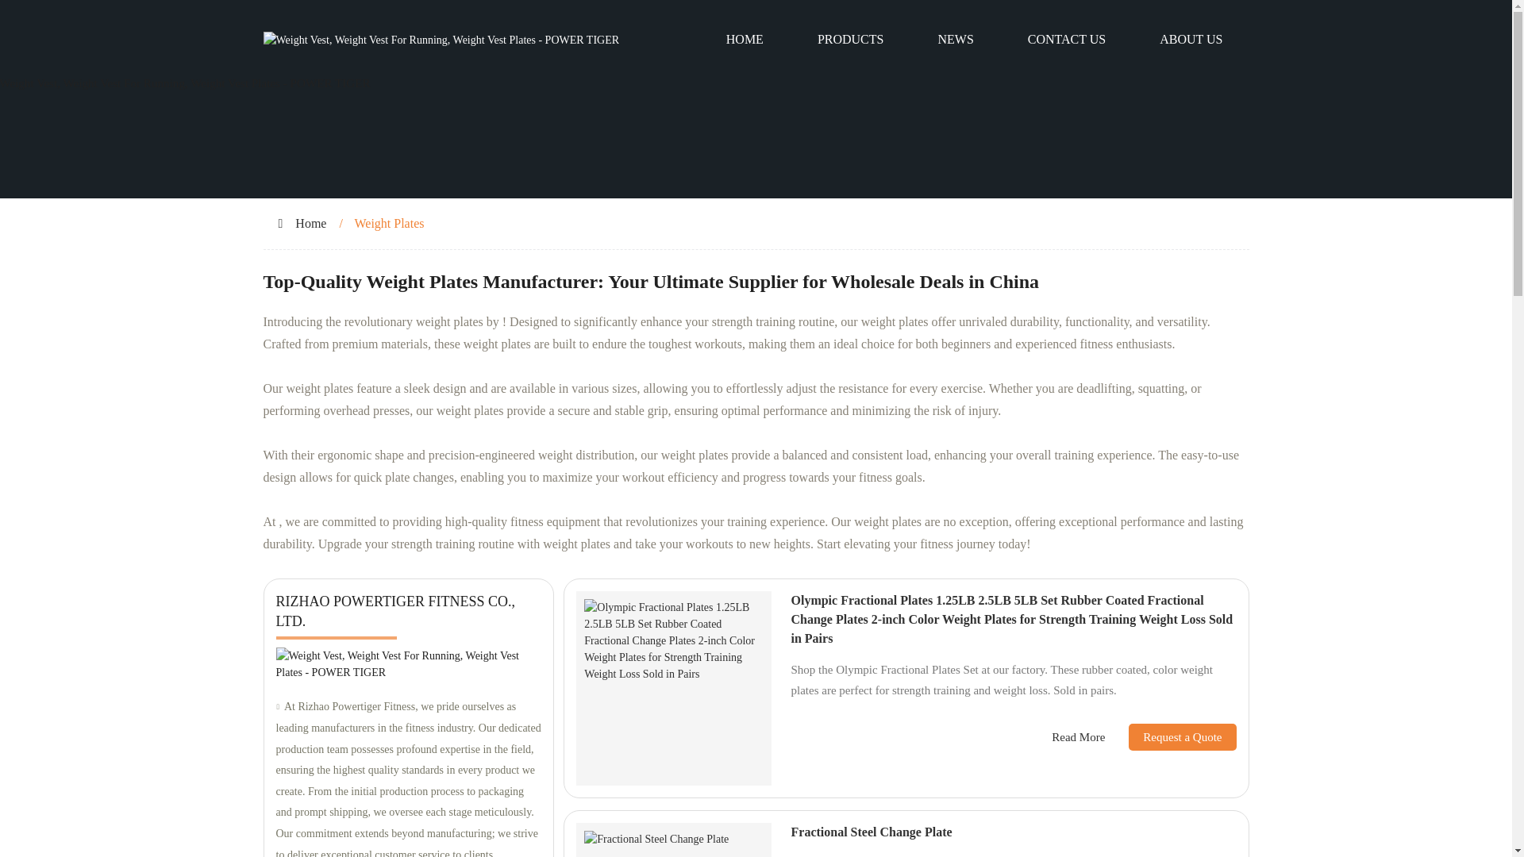 Image resolution: width=1524 pixels, height=857 pixels. What do you see at coordinates (851, 40) in the screenshot?
I see `PRODUCTS` at bounding box center [851, 40].